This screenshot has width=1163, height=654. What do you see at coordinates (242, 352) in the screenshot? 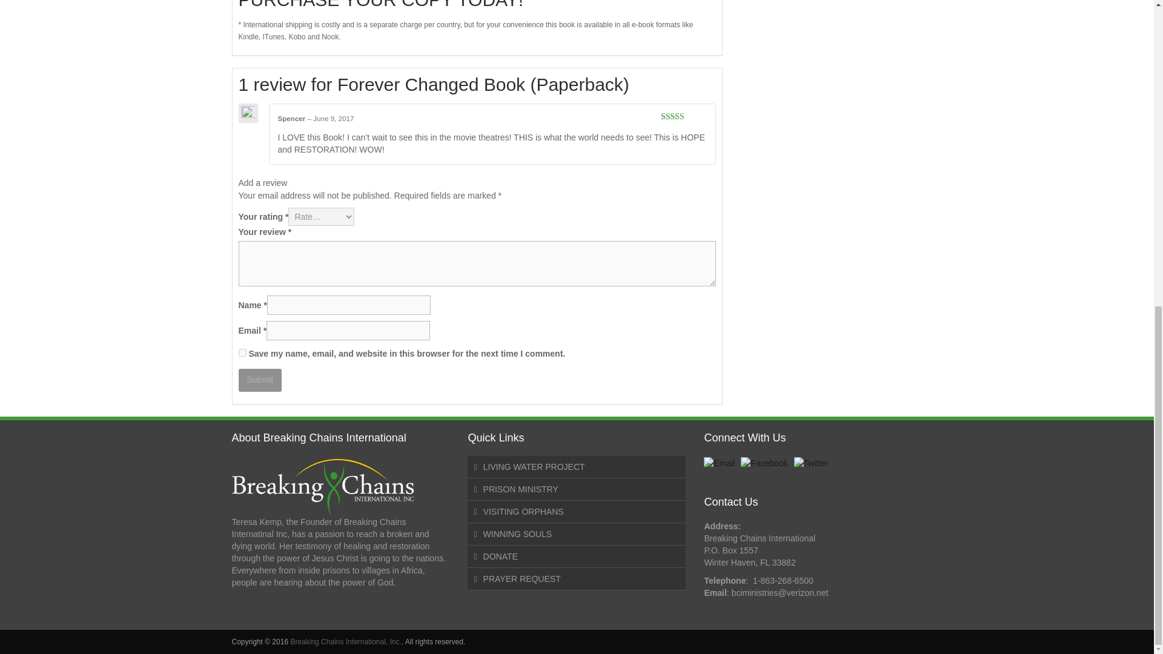
I see `yes` at bounding box center [242, 352].